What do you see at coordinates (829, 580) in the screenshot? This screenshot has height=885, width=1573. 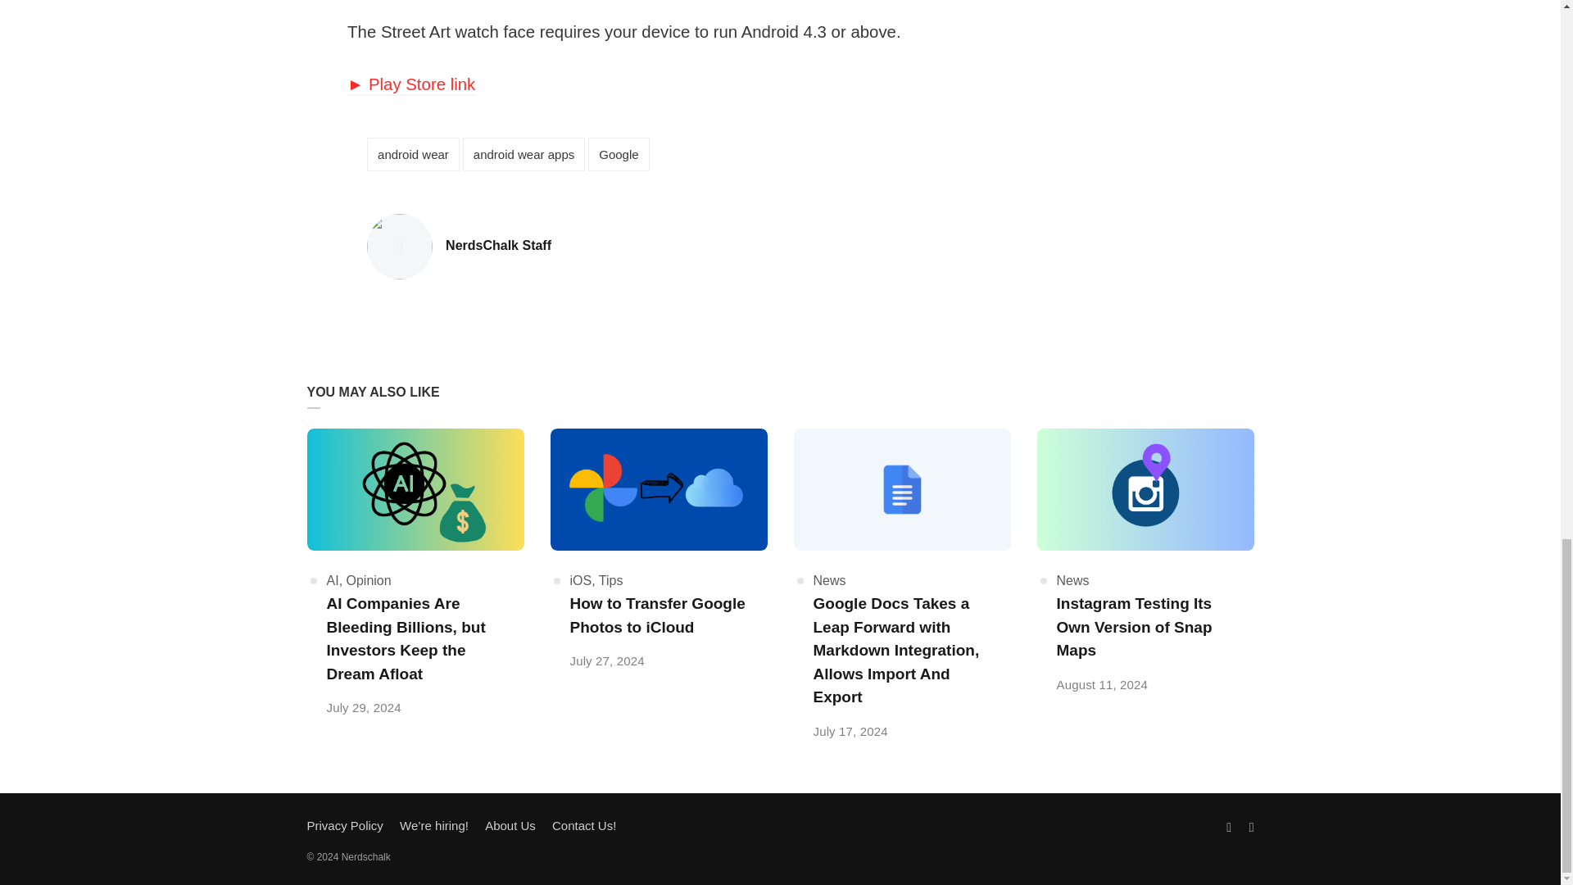 I see `News` at bounding box center [829, 580].